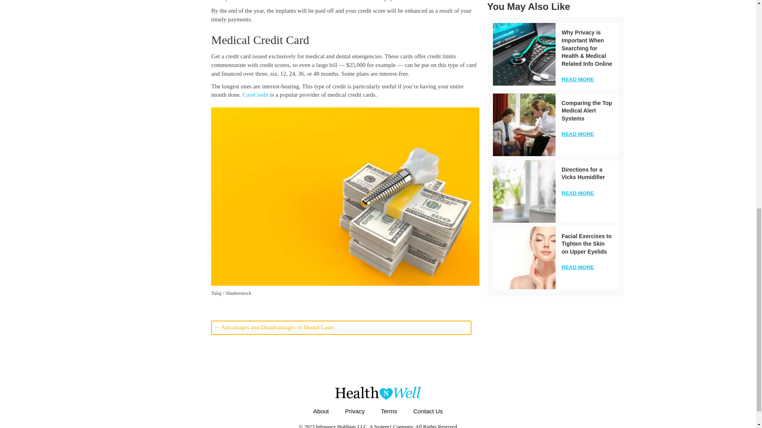 The width and height of the screenshot is (762, 428). What do you see at coordinates (524, 125) in the screenshot?
I see `Comparing the Top Medical Alert Systems` at bounding box center [524, 125].